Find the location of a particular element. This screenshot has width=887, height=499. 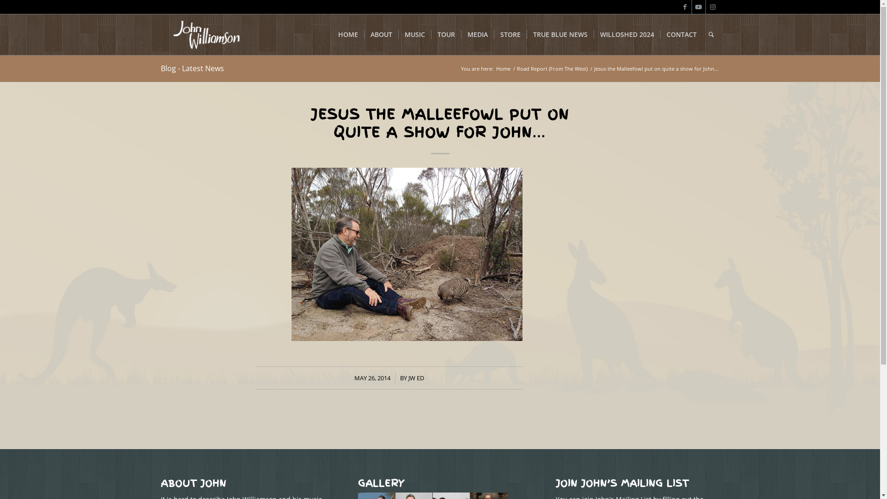

TOUR is located at coordinates (445, 35).